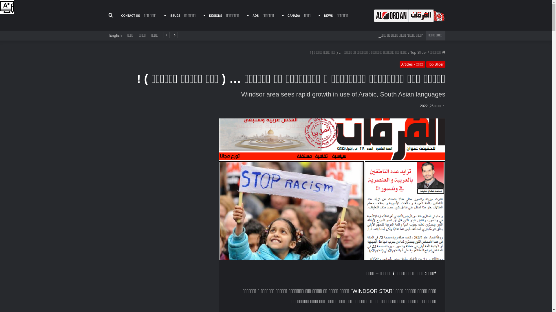  Describe the element at coordinates (418, 53) in the screenshot. I see `Top Slider` at that location.